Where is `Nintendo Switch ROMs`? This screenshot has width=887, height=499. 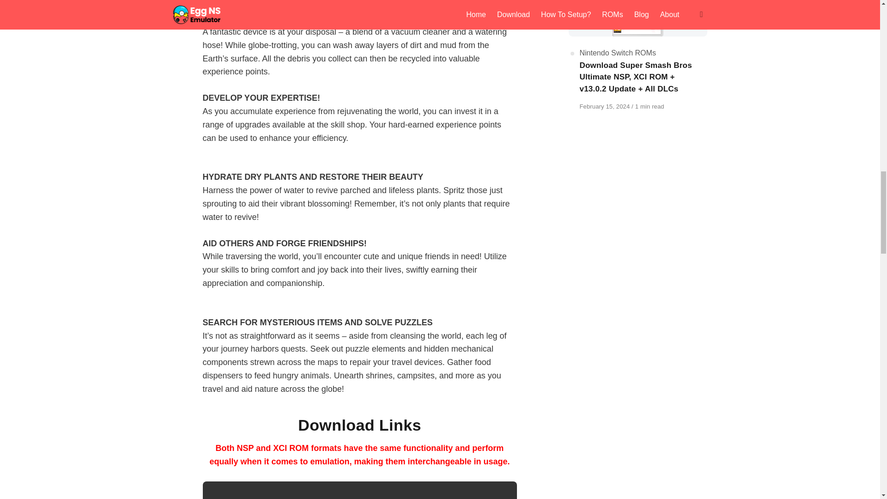
Nintendo Switch ROMs is located at coordinates (617, 53).